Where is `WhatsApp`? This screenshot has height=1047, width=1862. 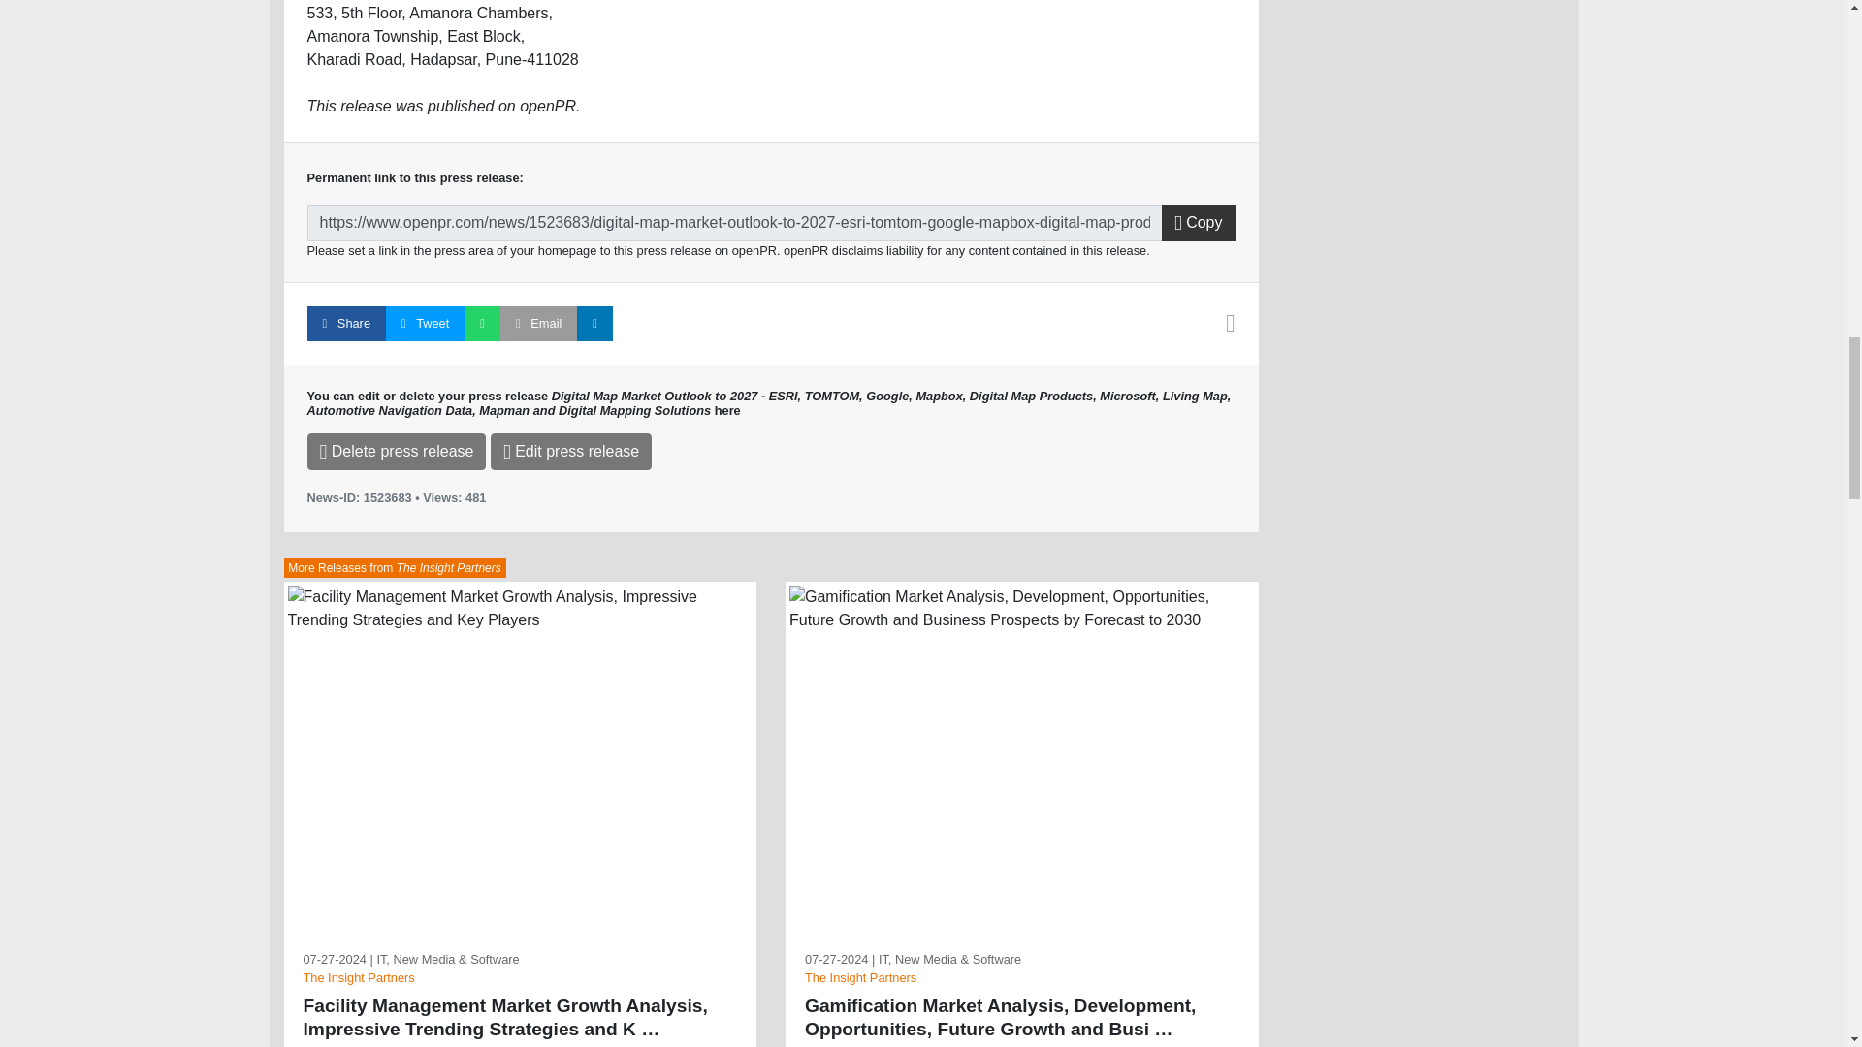
WhatsApp is located at coordinates (482, 324).